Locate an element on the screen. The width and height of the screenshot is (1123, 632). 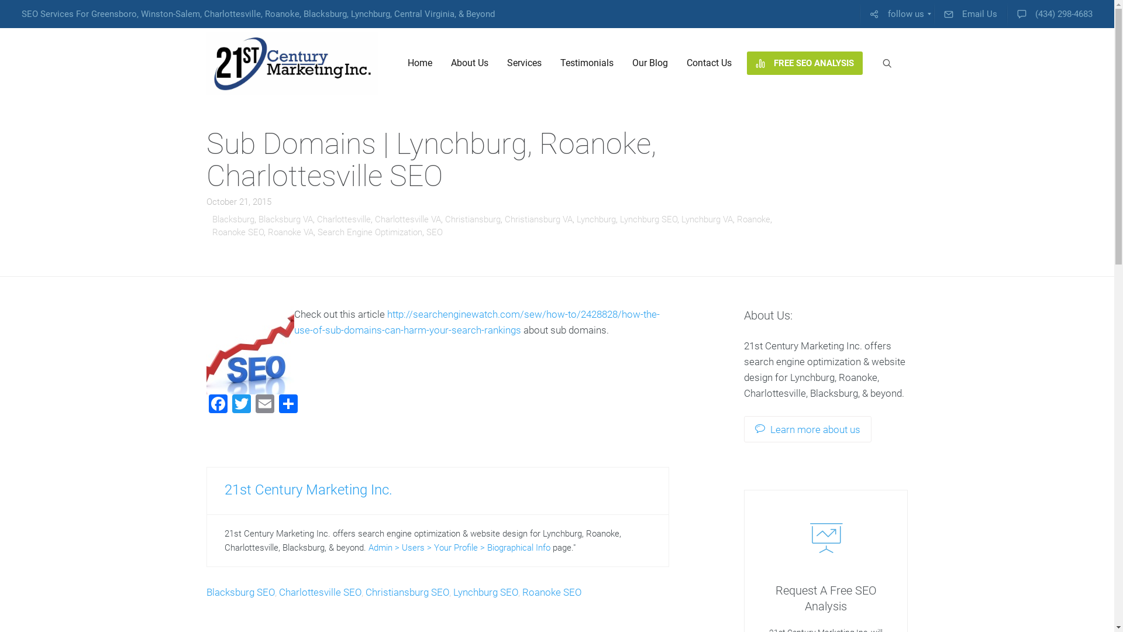
Email Us is located at coordinates (971, 14).